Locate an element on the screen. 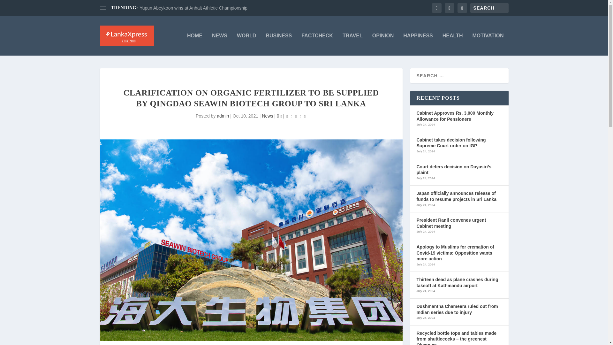  NEWS is located at coordinates (220, 44).